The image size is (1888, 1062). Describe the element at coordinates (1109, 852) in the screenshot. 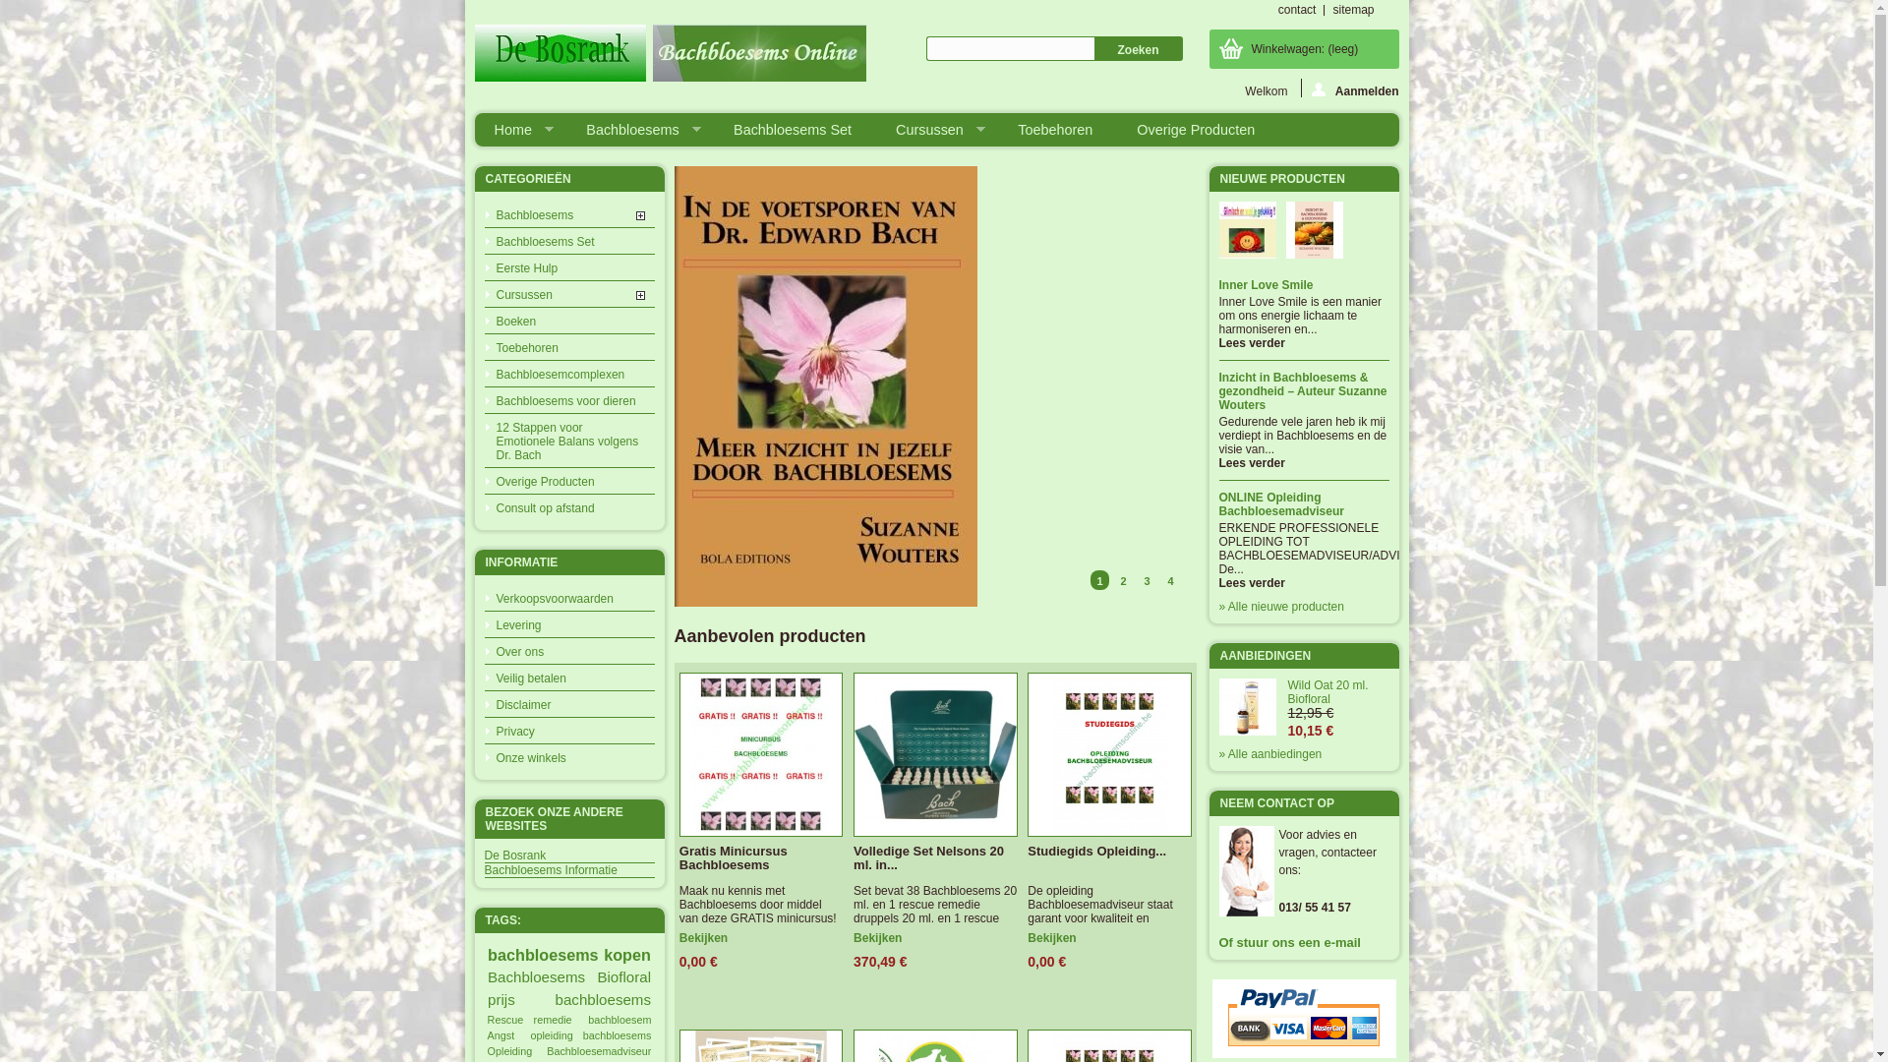

I see `Studiegids Opleiding...` at that location.